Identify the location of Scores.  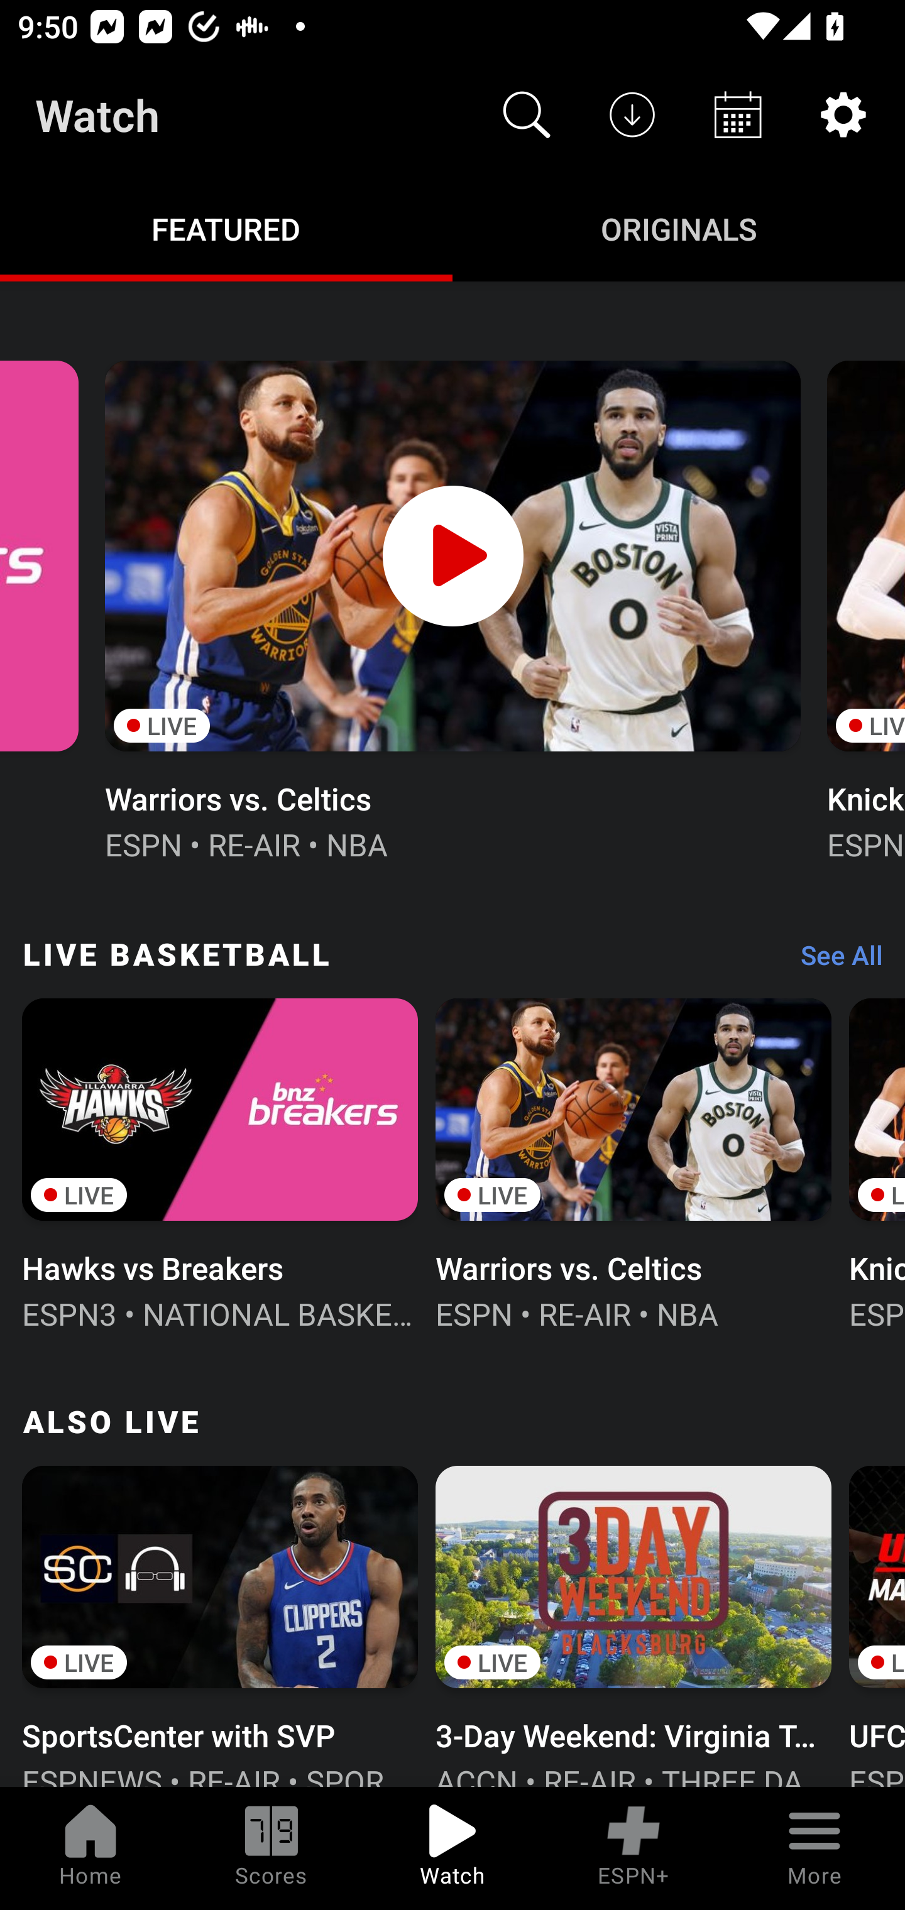
(271, 1848).